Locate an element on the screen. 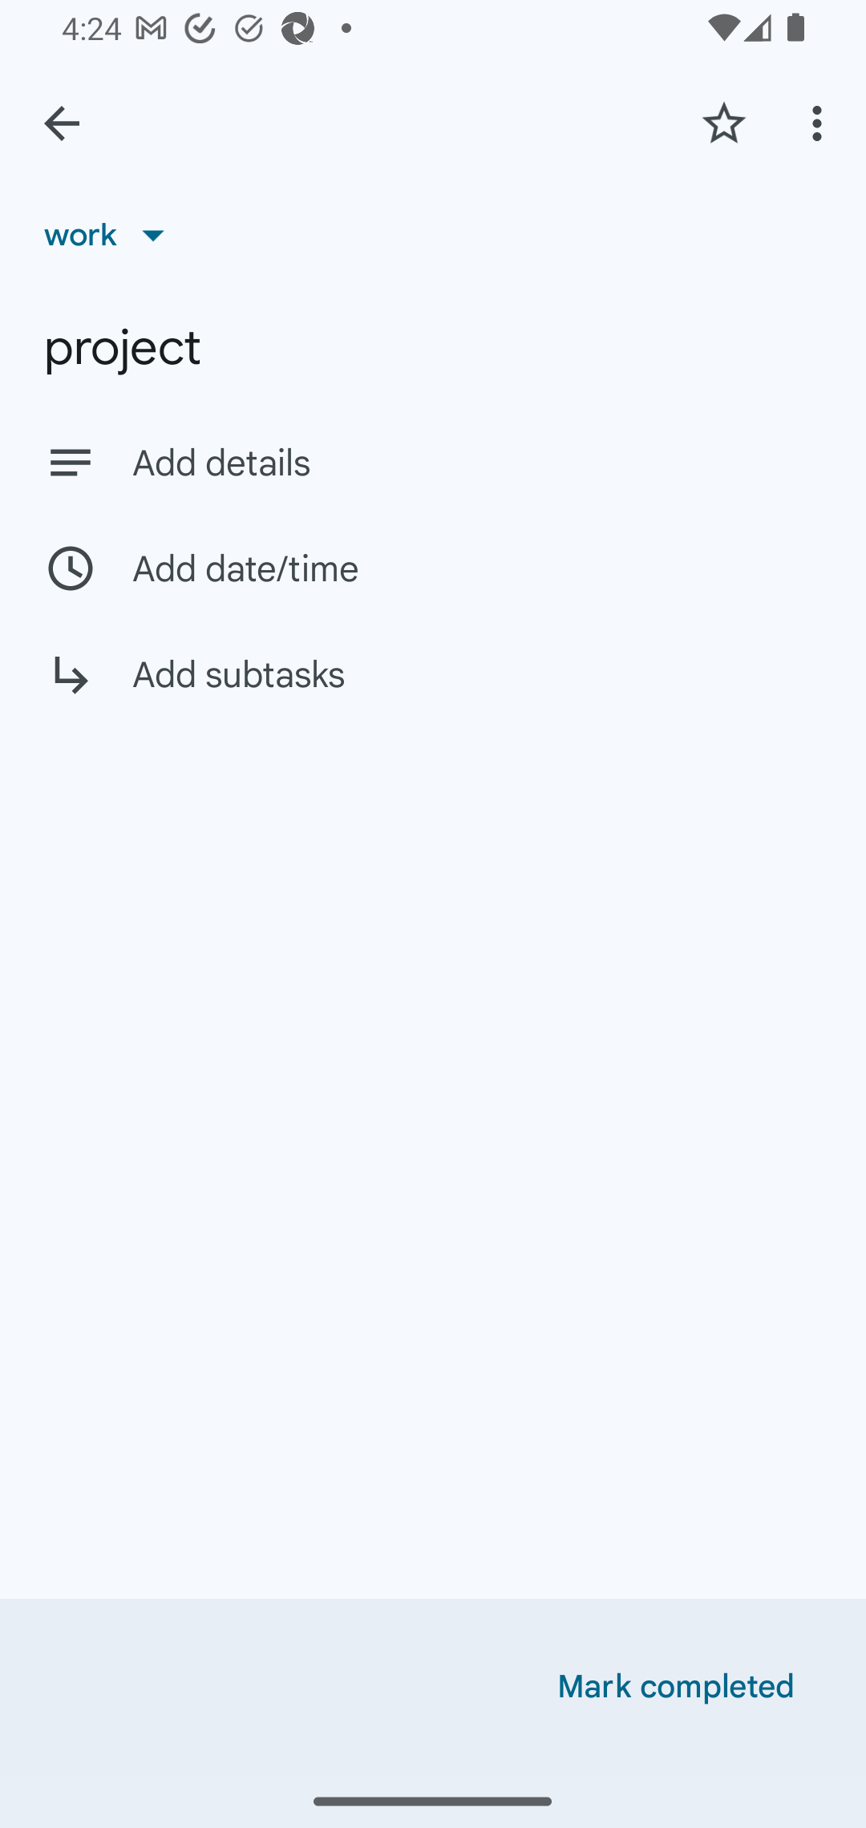 The image size is (866, 1828). Add date/time is located at coordinates (433, 568).